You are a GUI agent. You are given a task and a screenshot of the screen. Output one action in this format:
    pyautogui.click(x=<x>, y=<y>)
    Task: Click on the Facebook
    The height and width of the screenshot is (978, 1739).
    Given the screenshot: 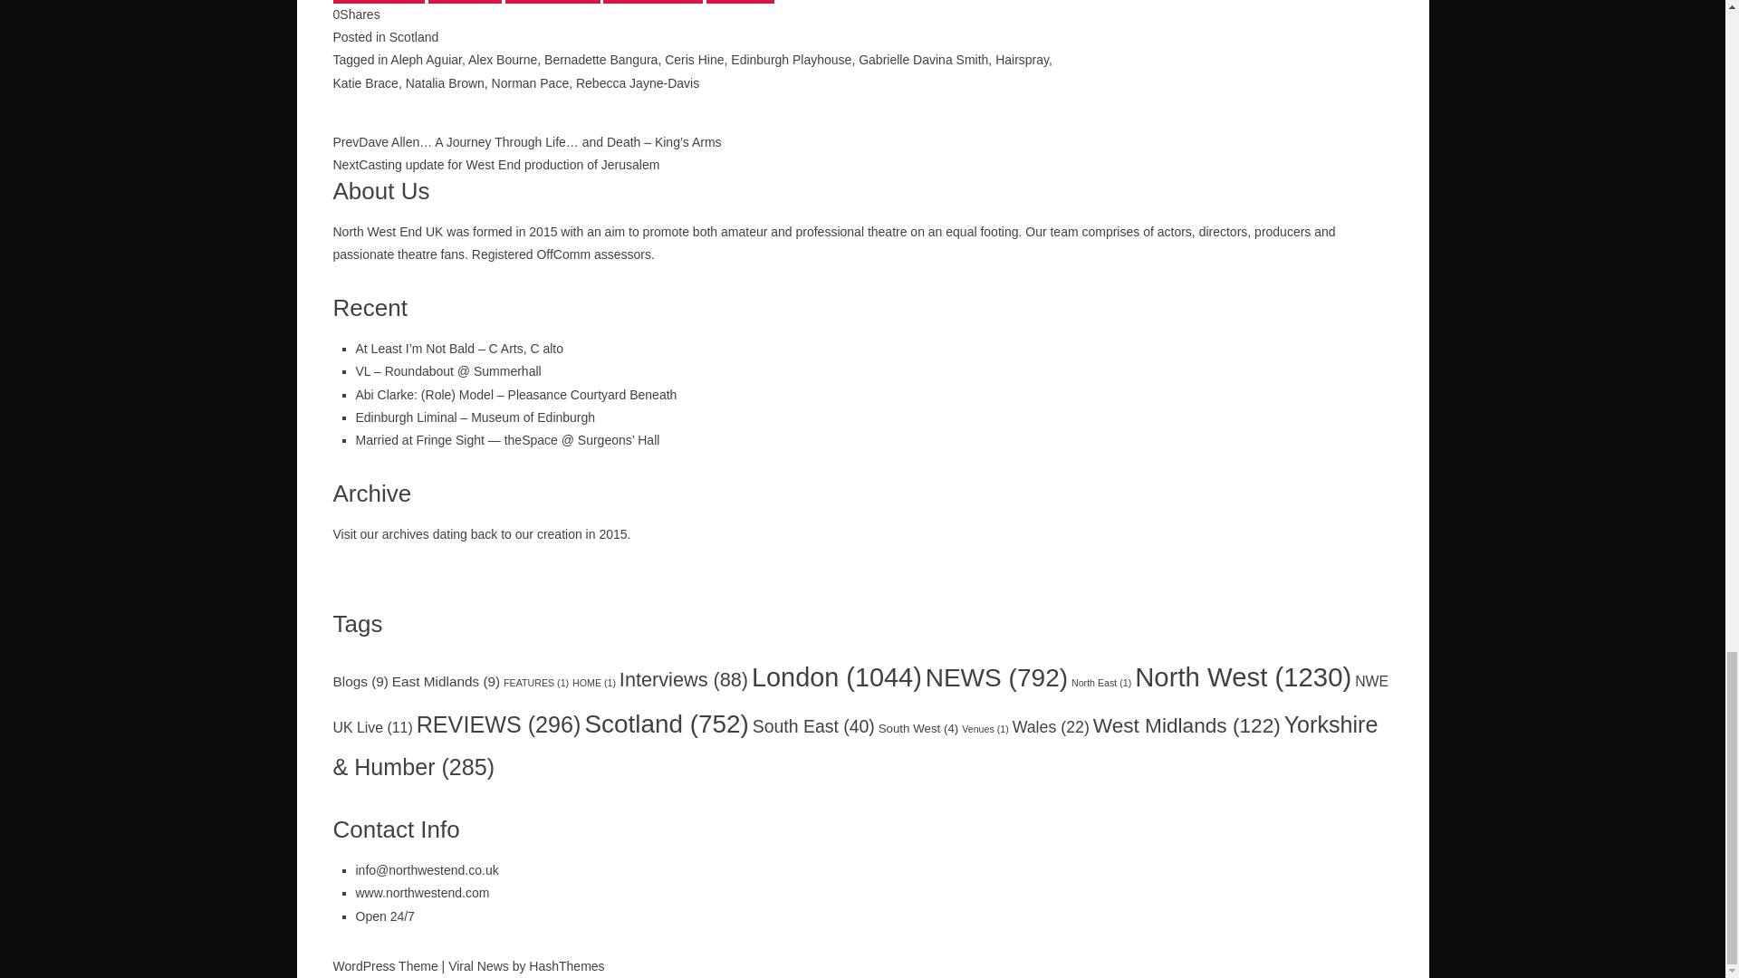 What is the action you would take?
    pyautogui.click(x=379, y=2)
    